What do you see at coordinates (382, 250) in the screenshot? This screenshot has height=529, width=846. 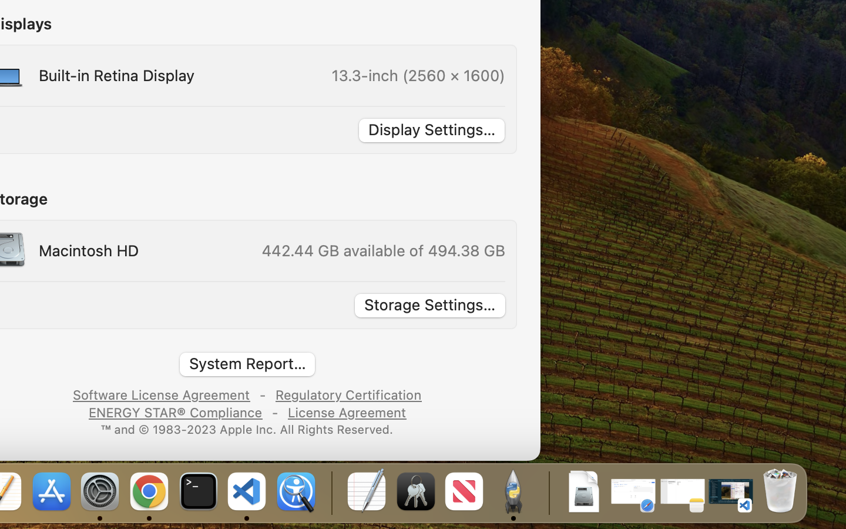 I see `442.44 GB available of 494.38 GB` at bounding box center [382, 250].